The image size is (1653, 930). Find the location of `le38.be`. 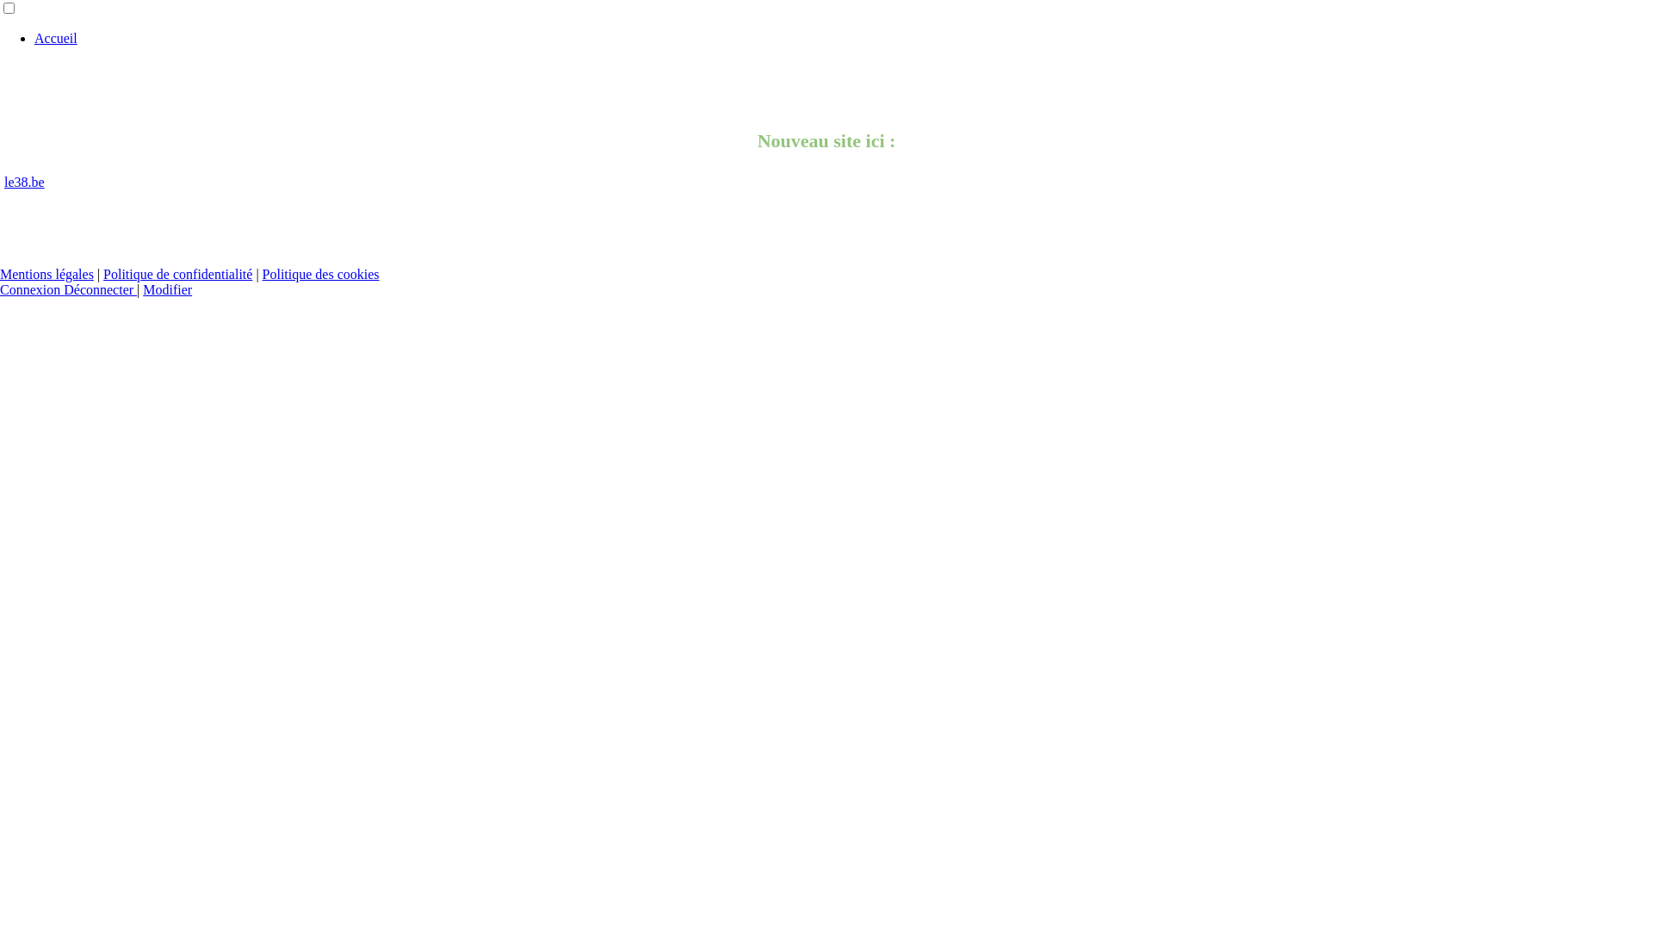

le38.be is located at coordinates (24, 183).